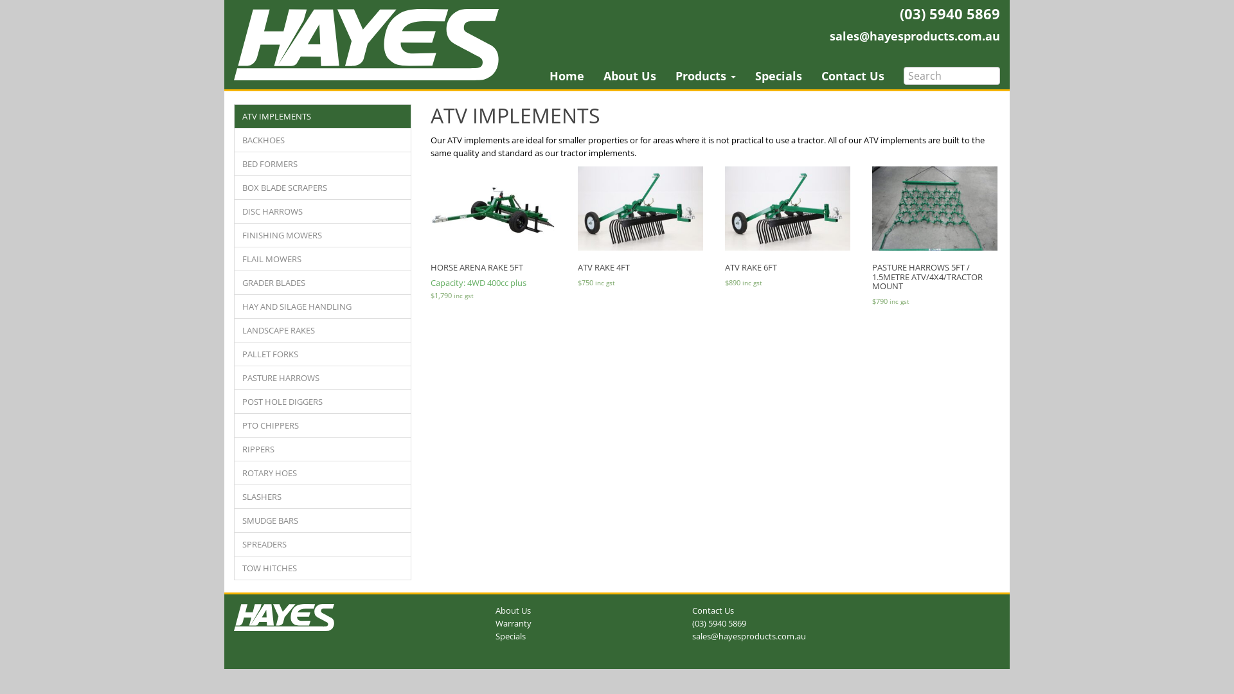 This screenshot has height=694, width=1234. Describe the element at coordinates (494, 235) in the screenshot. I see `HORSE ARENA RAKE 5FT
Capacity: 4WD 400cc plus
$1,790 inc gst` at that location.